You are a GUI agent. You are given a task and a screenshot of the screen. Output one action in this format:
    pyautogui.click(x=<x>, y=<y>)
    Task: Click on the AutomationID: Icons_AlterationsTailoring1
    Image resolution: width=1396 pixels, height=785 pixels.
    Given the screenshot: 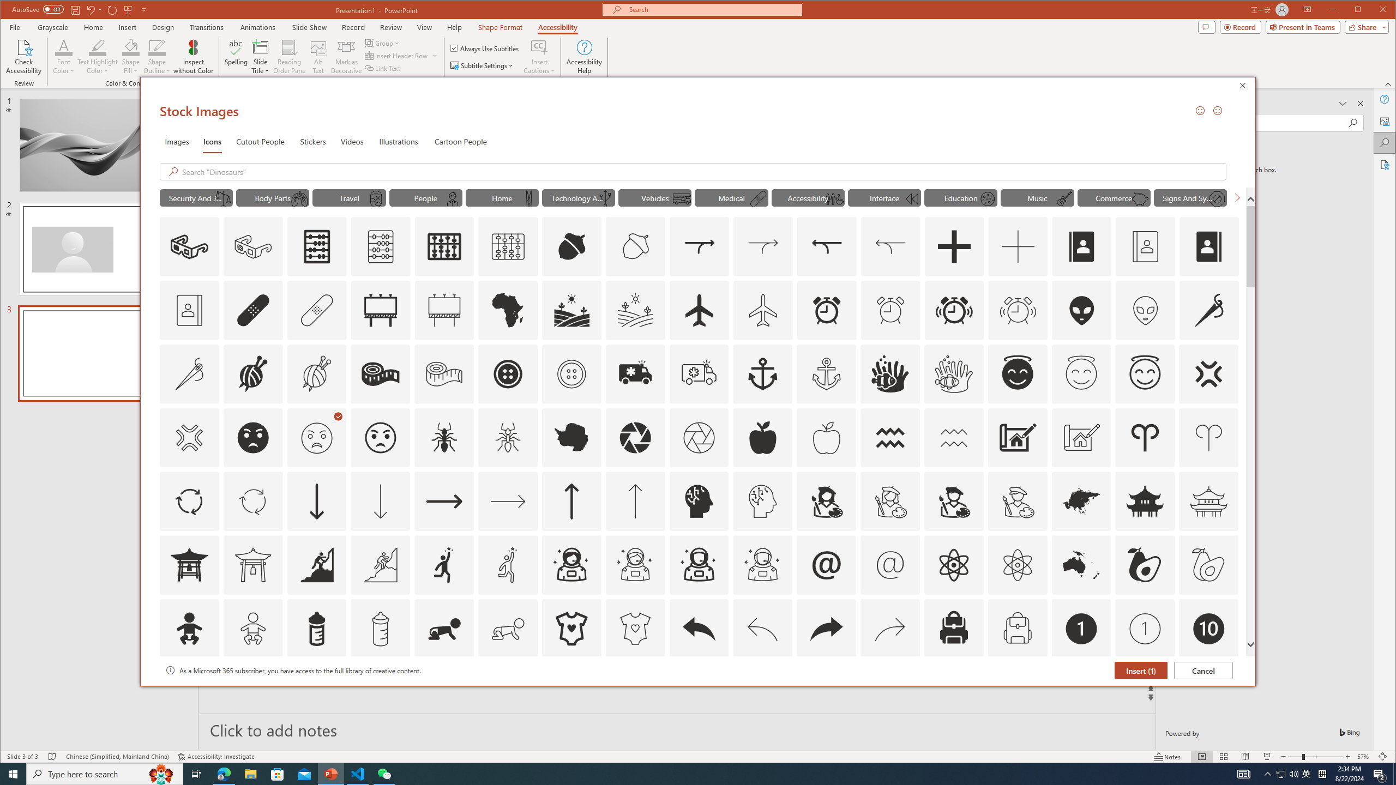 What is the action you would take?
    pyautogui.click(x=252, y=373)
    